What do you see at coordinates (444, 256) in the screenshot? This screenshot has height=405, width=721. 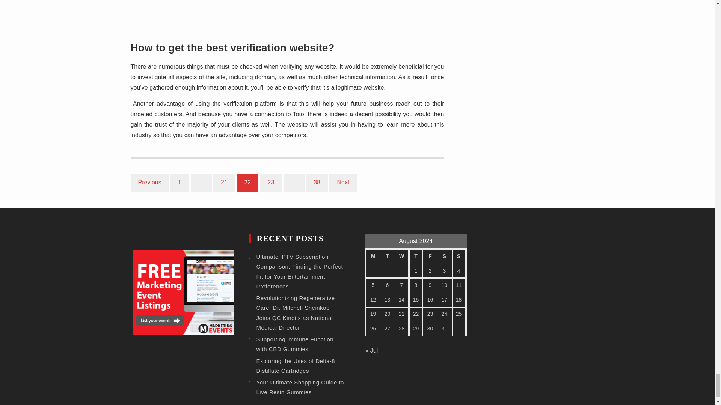 I see `Saturday` at bounding box center [444, 256].